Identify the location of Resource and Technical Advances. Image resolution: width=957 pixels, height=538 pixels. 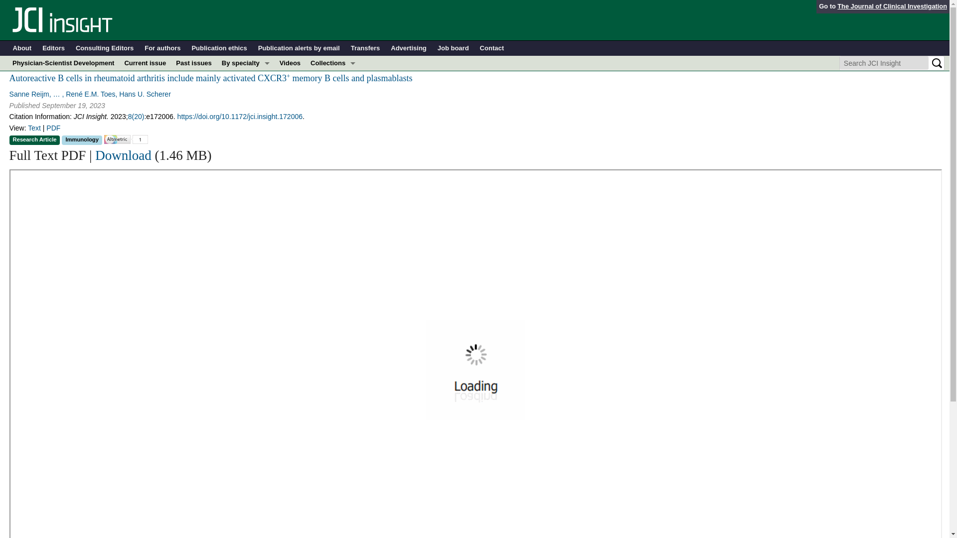
(333, 93).